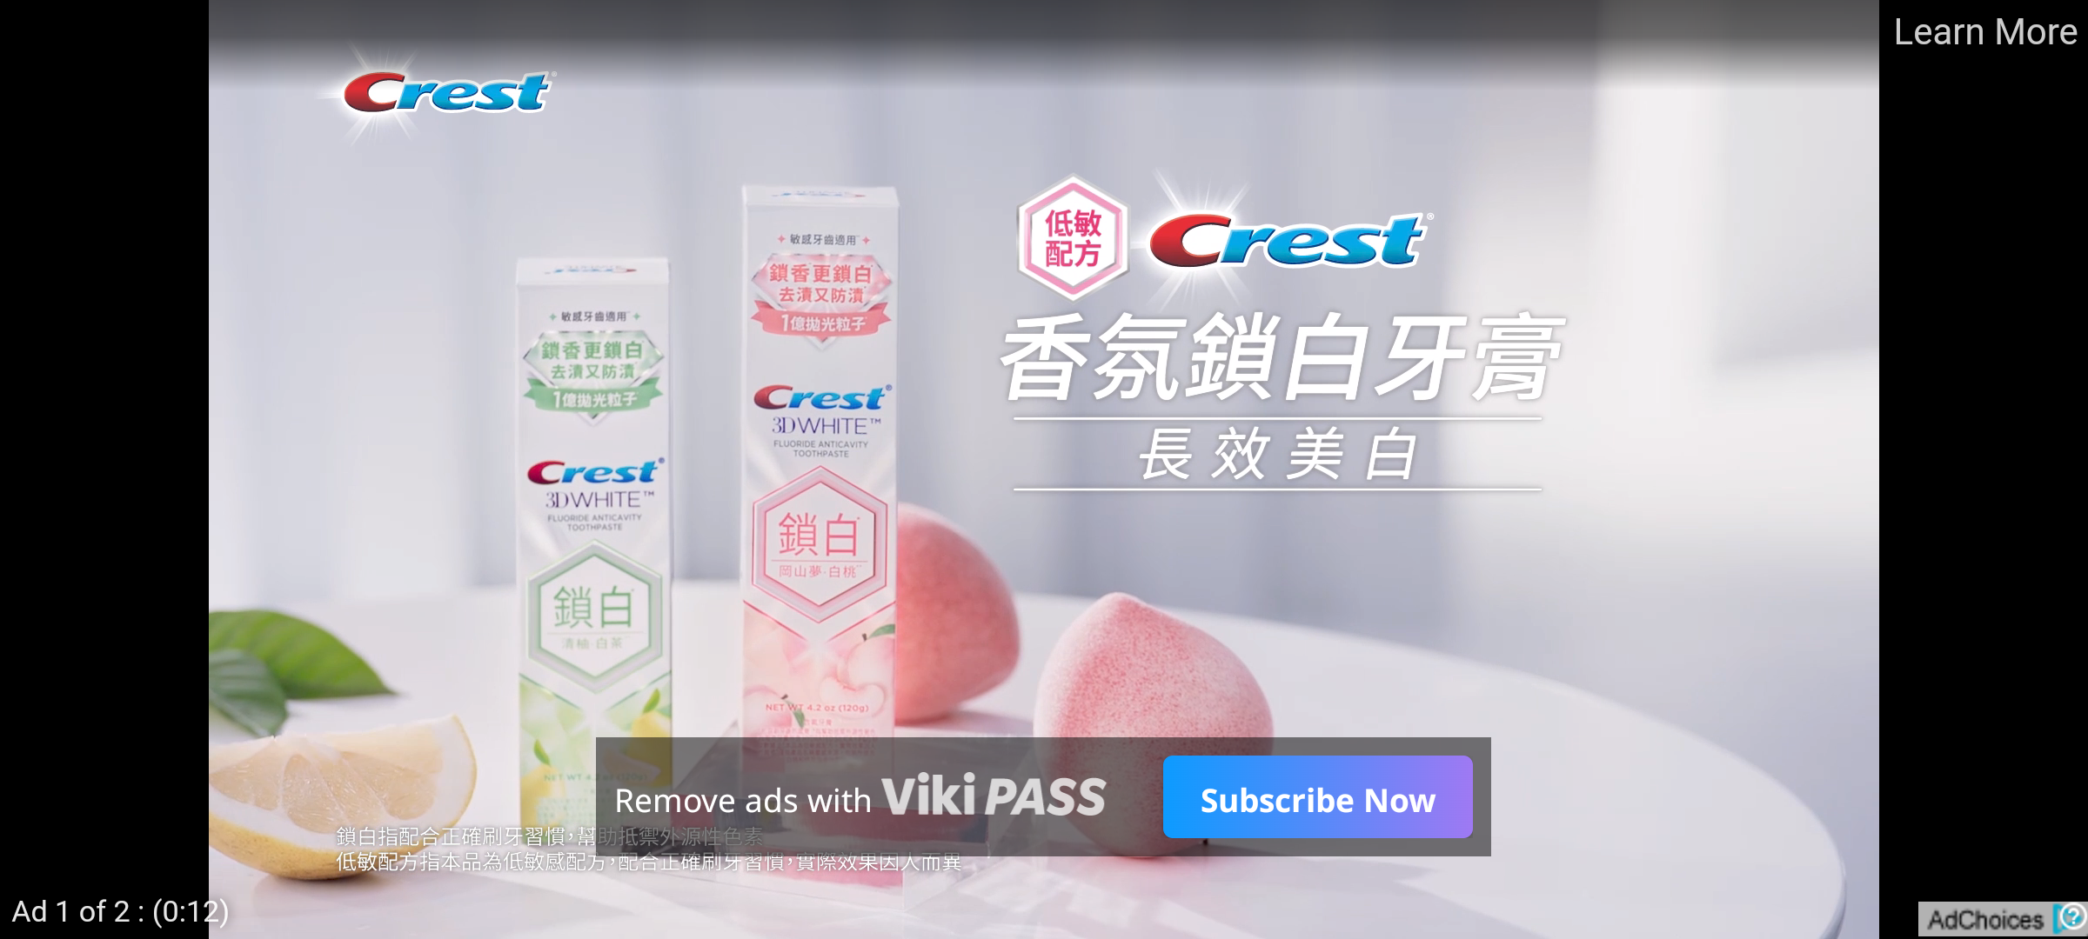 This screenshot has width=2088, height=939. What do you see at coordinates (1317, 796) in the screenshot?
I see `Subscribe Now` at bounding box center [1317, 796].